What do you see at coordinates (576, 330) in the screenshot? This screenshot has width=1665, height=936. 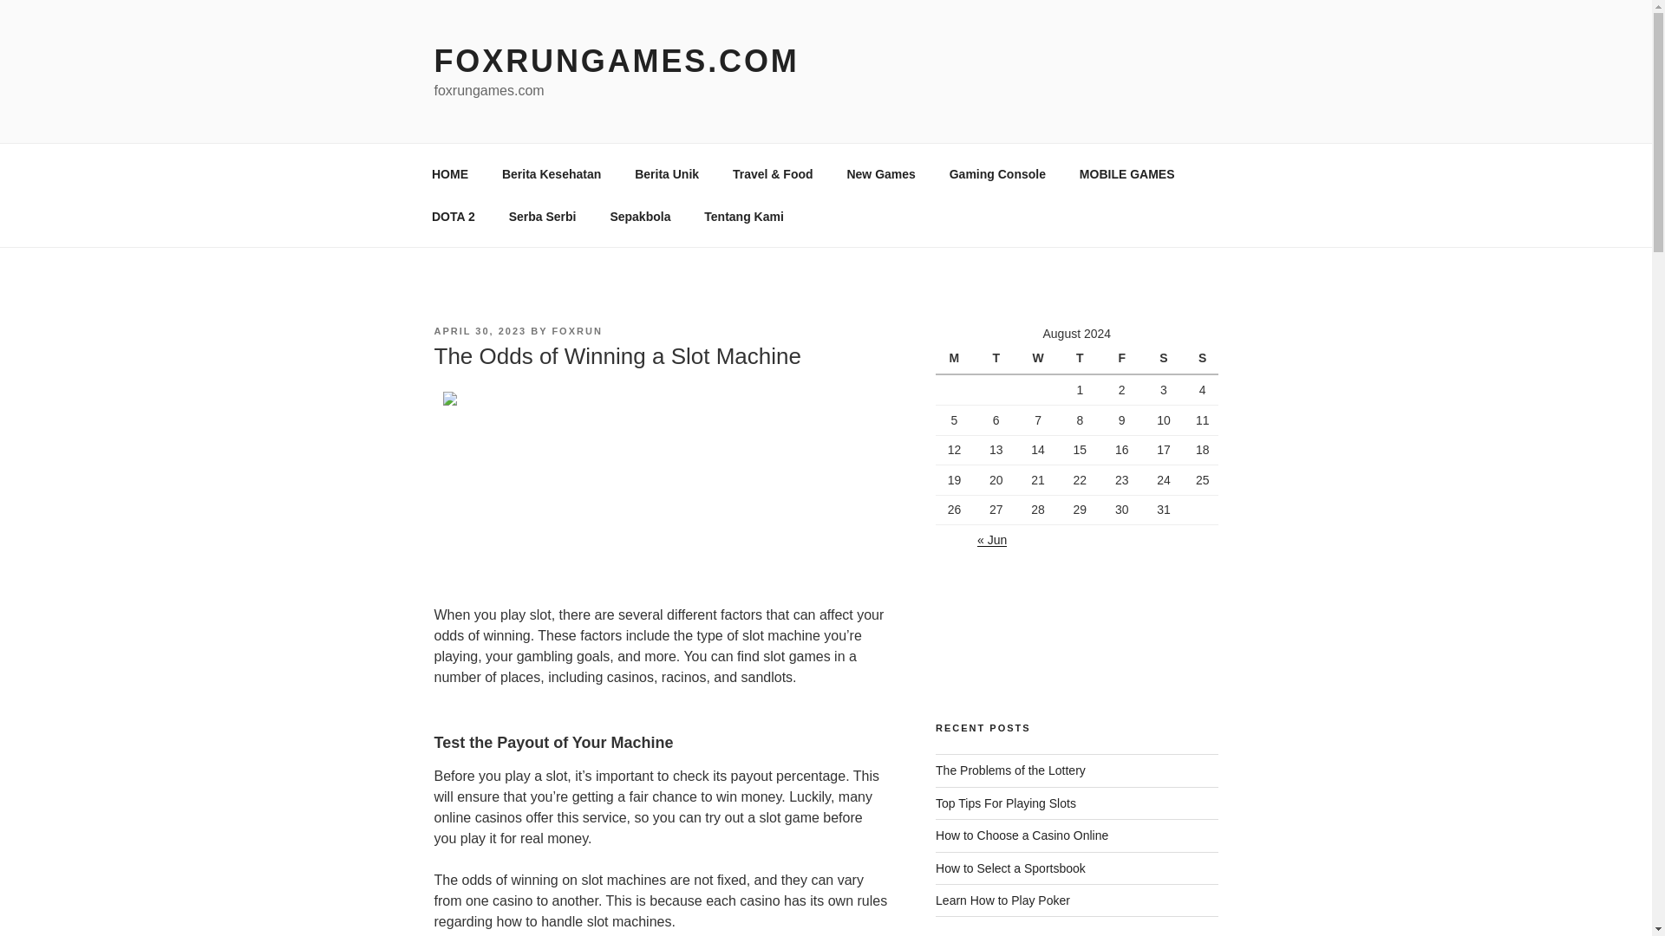 I see `FOXRUN` at bounding box center [576, 330].